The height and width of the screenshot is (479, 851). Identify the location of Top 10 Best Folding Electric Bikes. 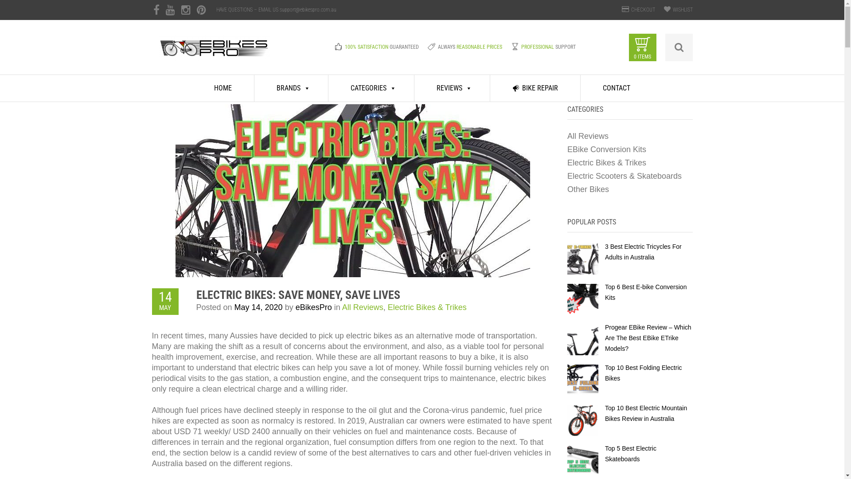
(644, 373).